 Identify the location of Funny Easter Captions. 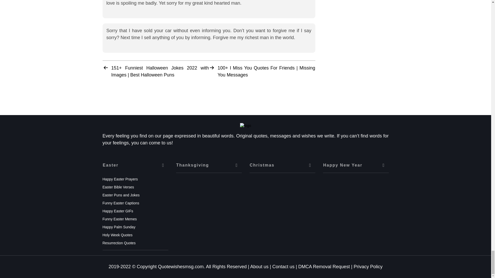
(121, 203).